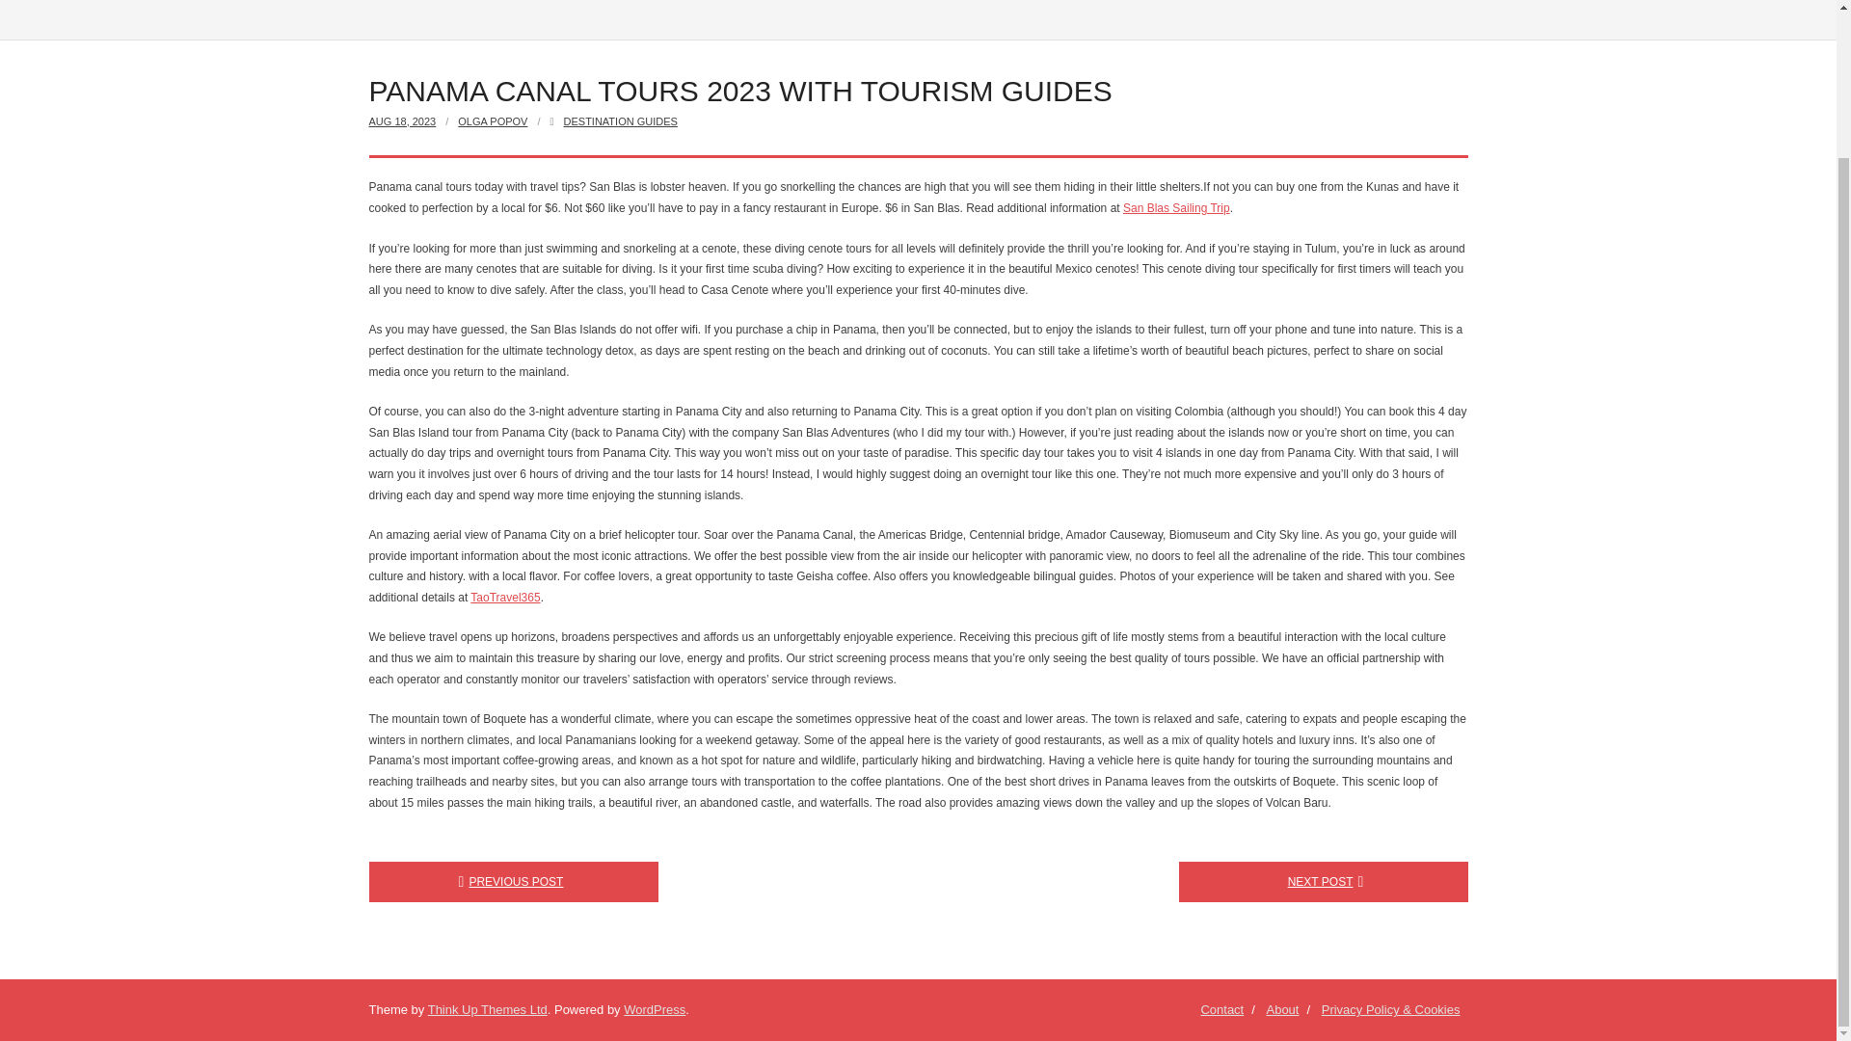 The width and height of the screenshot is (1851, 1041). What do you see at coordinates (492, 120) in the screenshot?
I see `OLGA POPOV` at bounding box center [492, 120].